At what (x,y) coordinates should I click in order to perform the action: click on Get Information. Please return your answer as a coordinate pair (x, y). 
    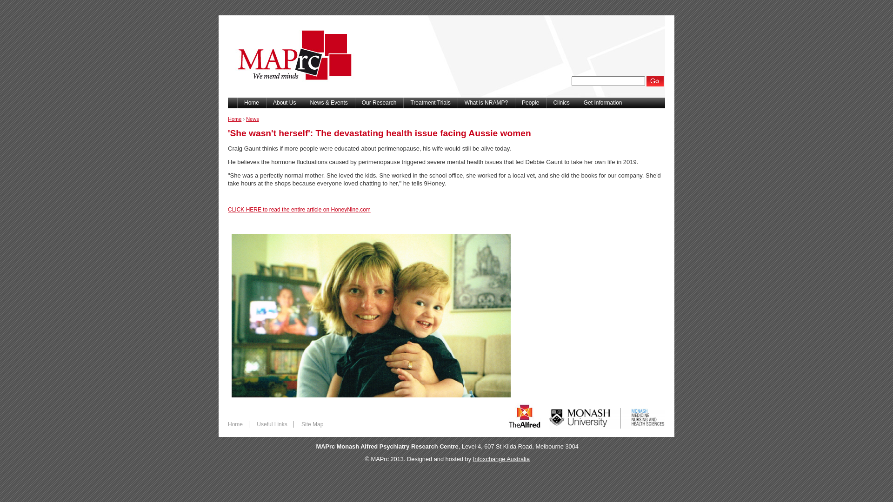
    Looking at the image, I should click on (603, 103).